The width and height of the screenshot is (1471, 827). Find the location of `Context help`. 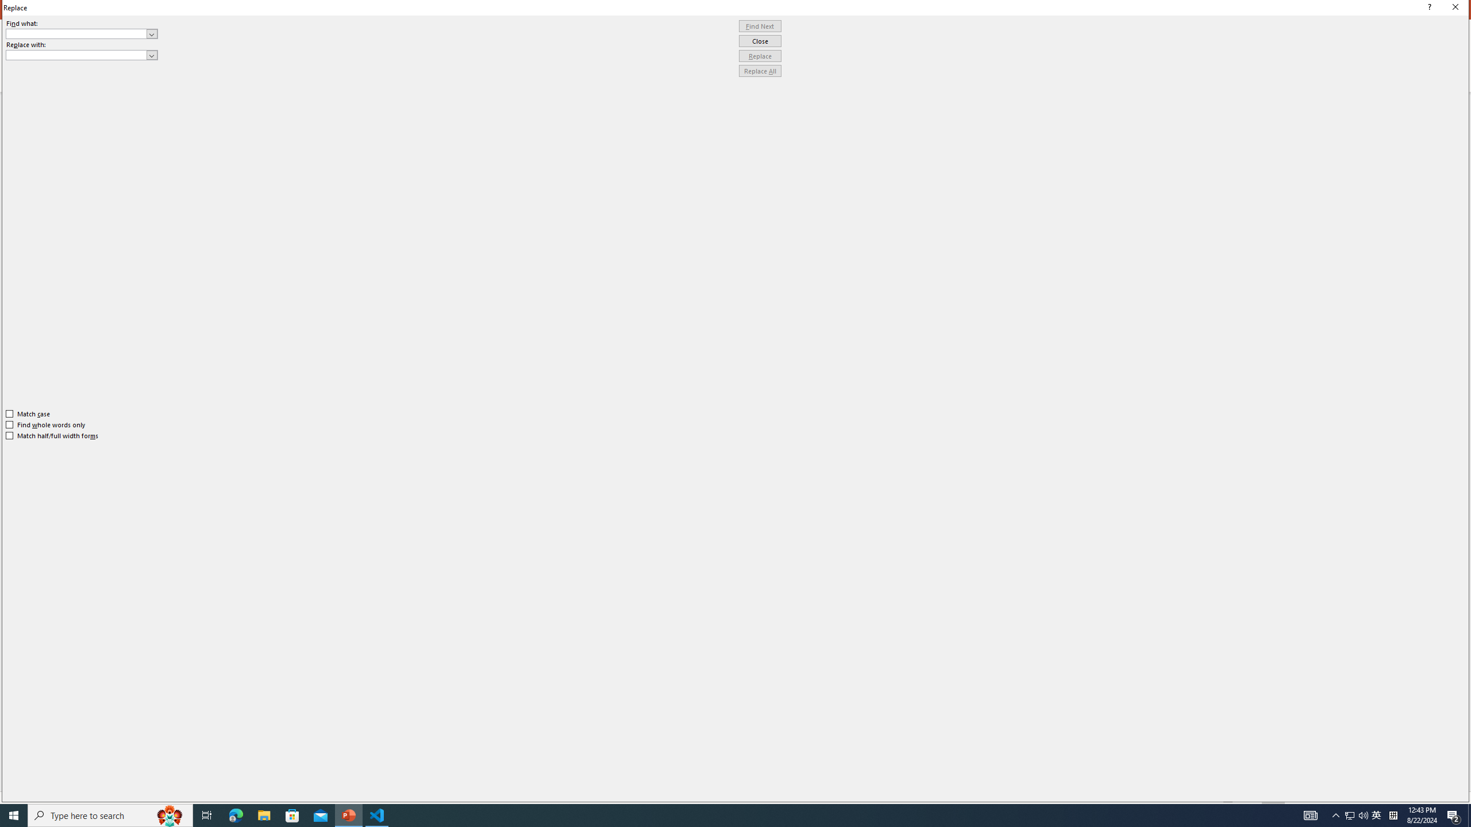

Context help is located at coordinates (1428, 8).